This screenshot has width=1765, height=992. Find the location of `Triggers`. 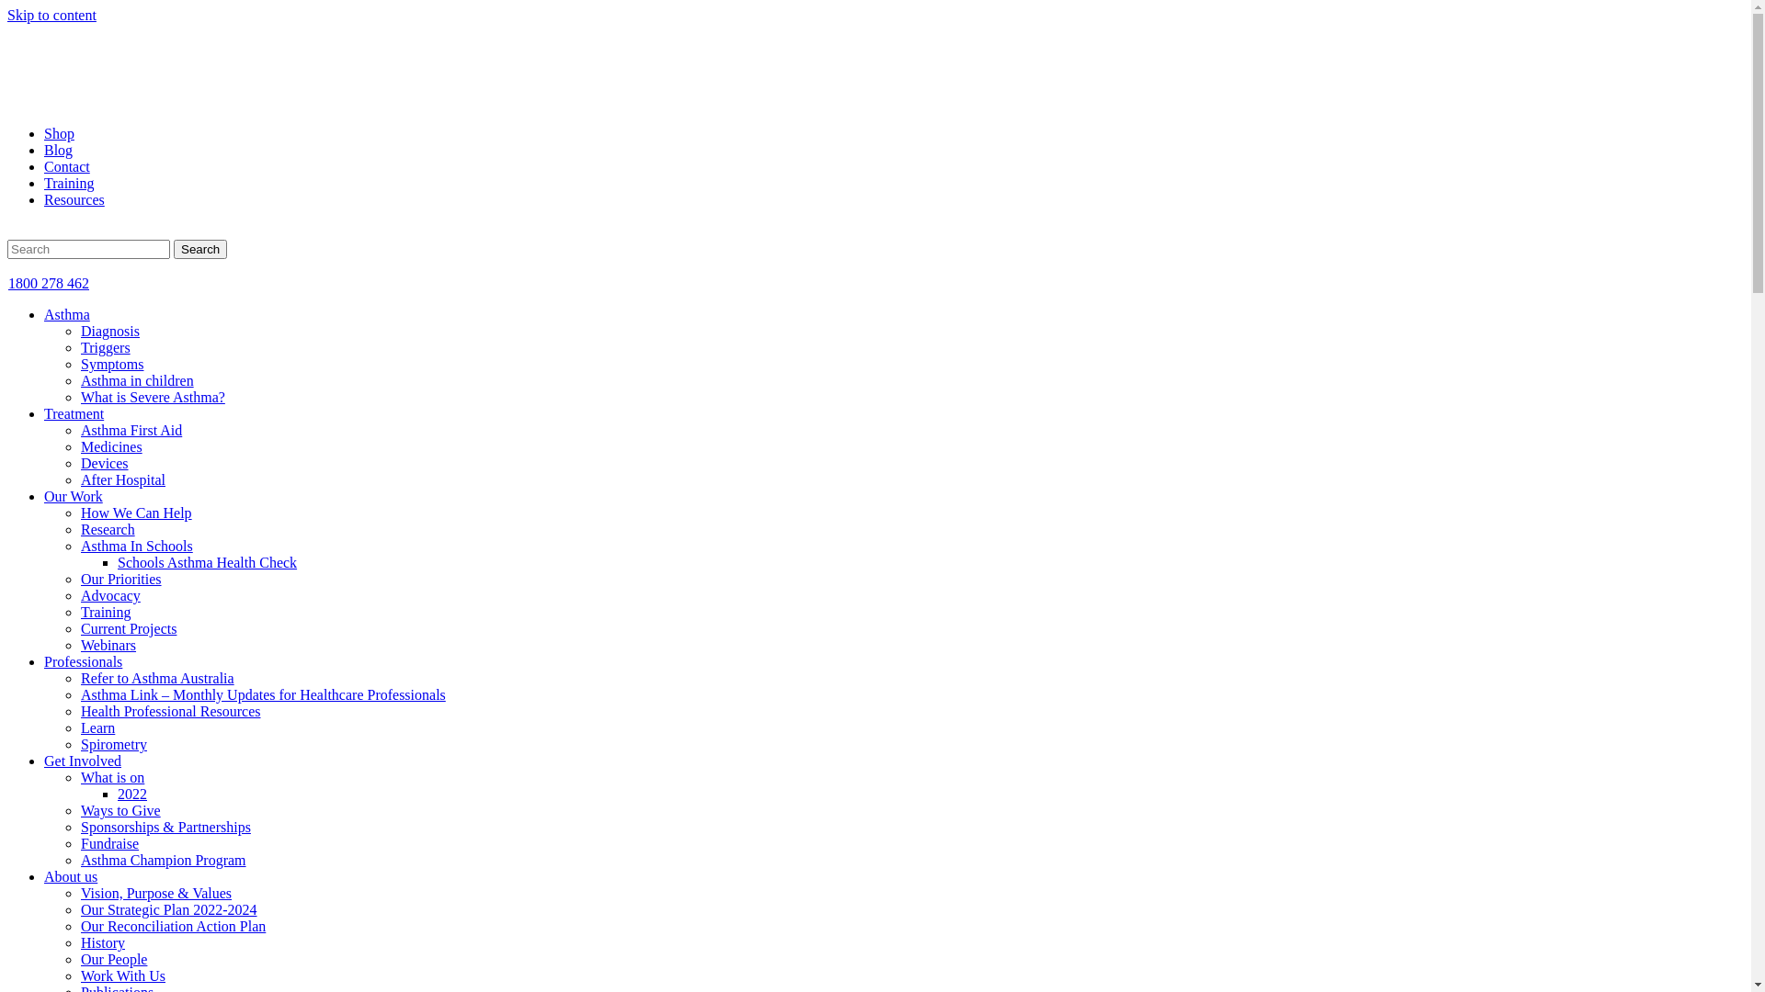

Triggers is located at coordinates (106, 347).